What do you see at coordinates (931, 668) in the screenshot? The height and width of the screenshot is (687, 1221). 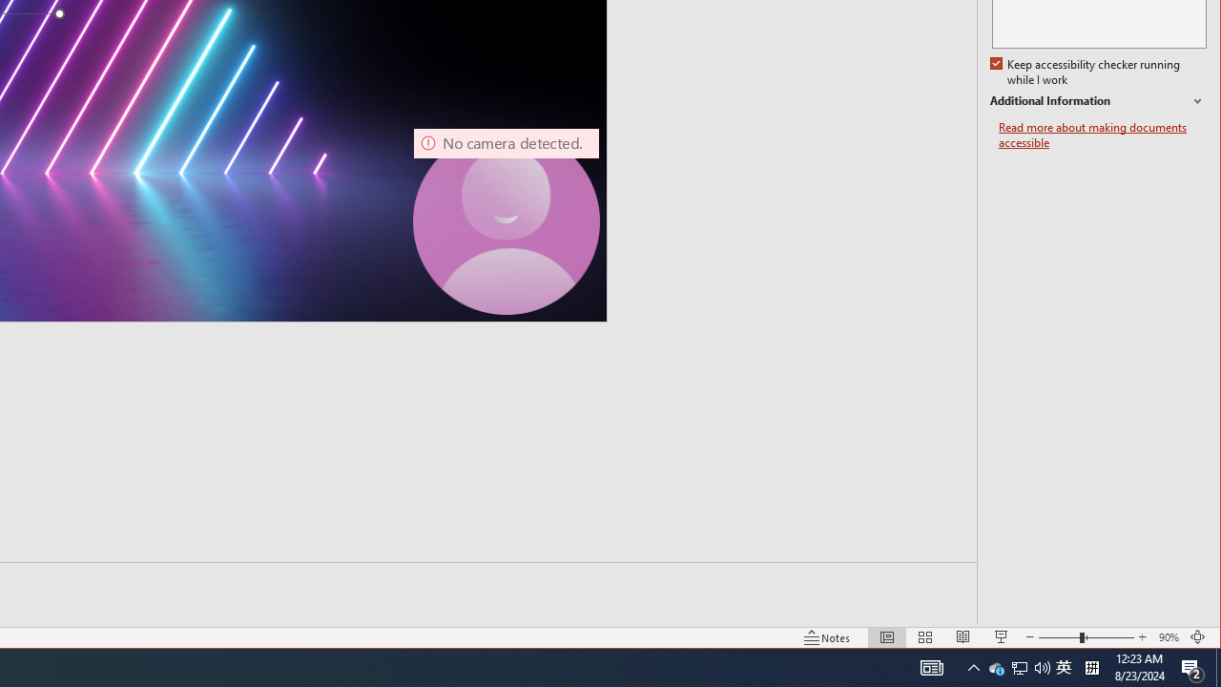 I see `AutomationID: 4105` at bounding box center [931, 668].